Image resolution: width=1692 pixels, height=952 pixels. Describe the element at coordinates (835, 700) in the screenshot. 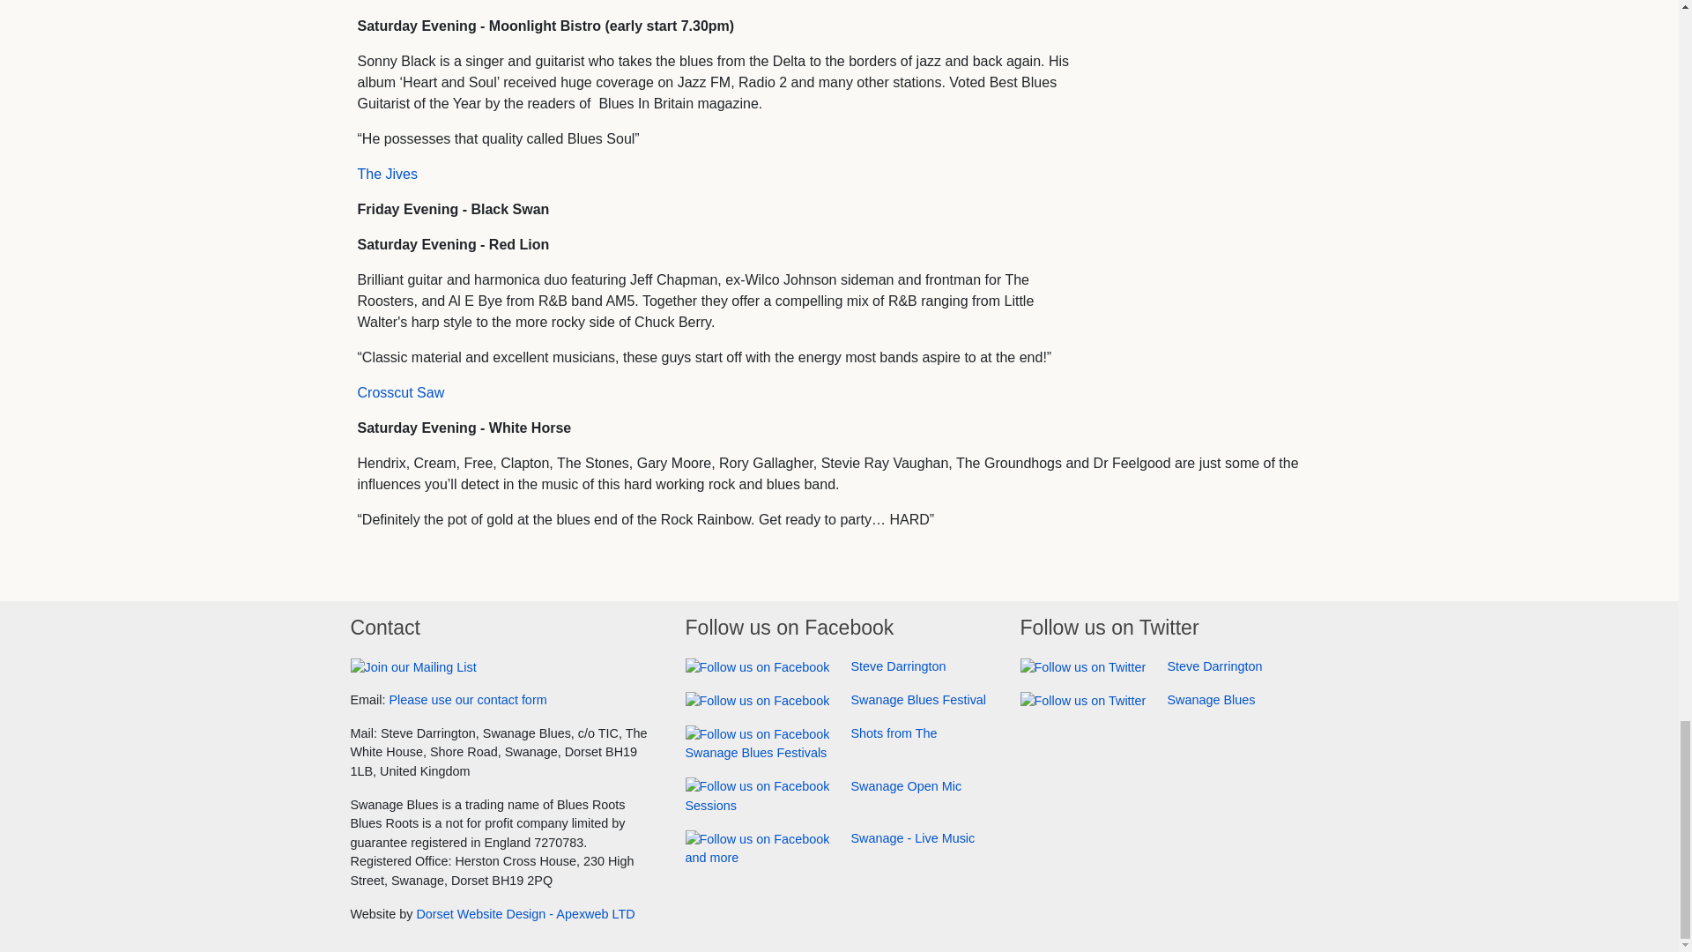

I see `Swanage Blues Festival` at that location.